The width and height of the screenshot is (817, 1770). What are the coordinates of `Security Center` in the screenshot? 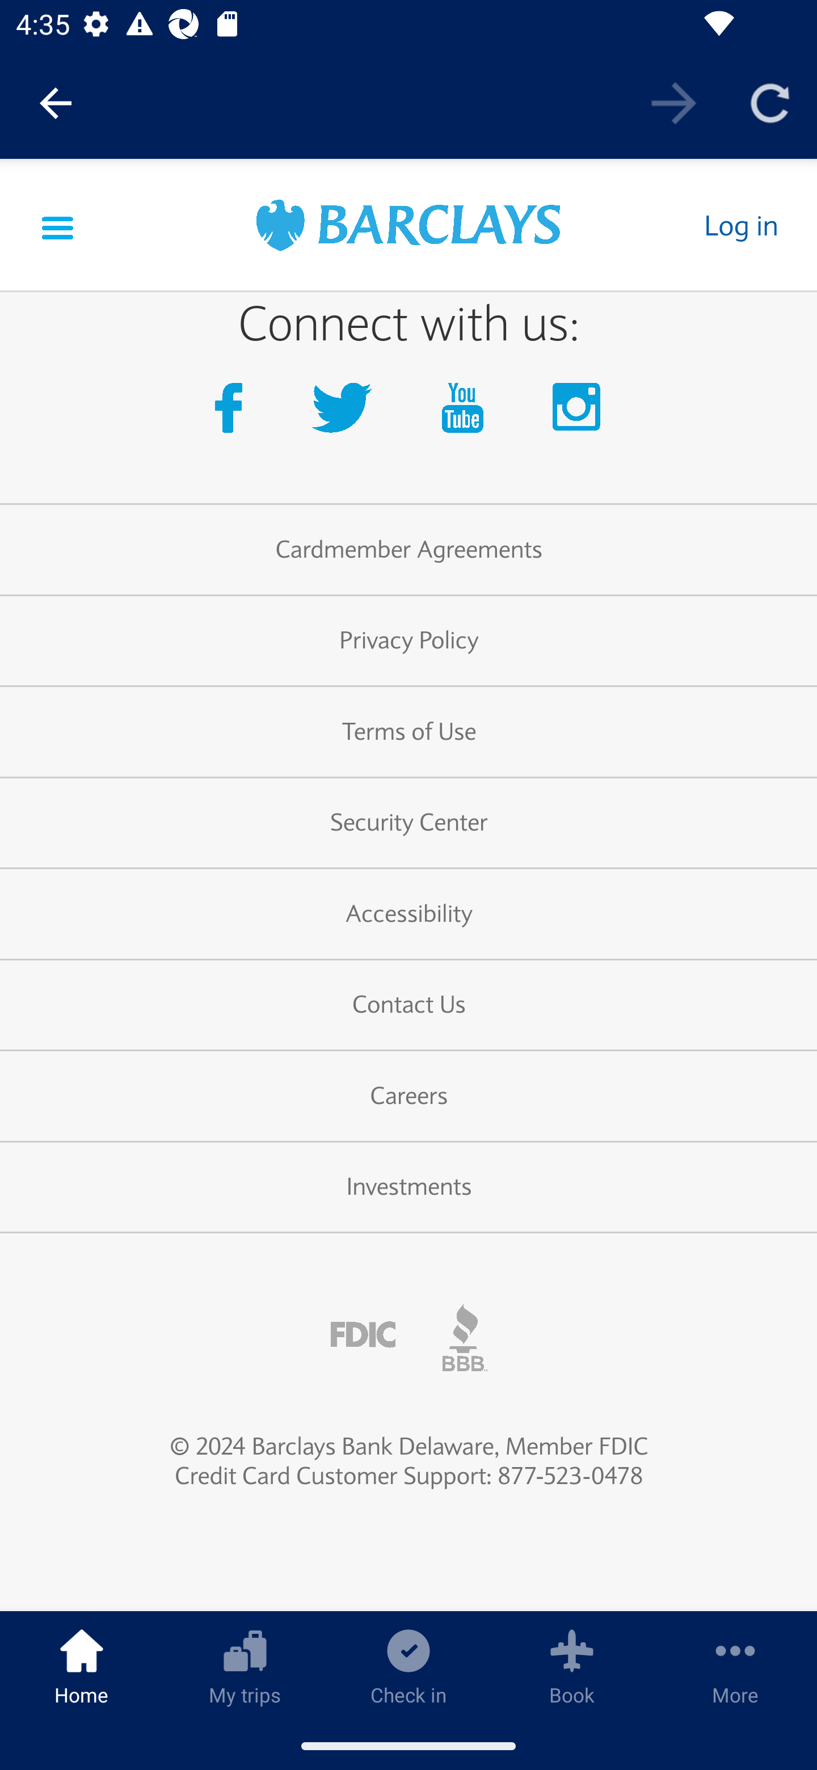 It's located at (408, 824).